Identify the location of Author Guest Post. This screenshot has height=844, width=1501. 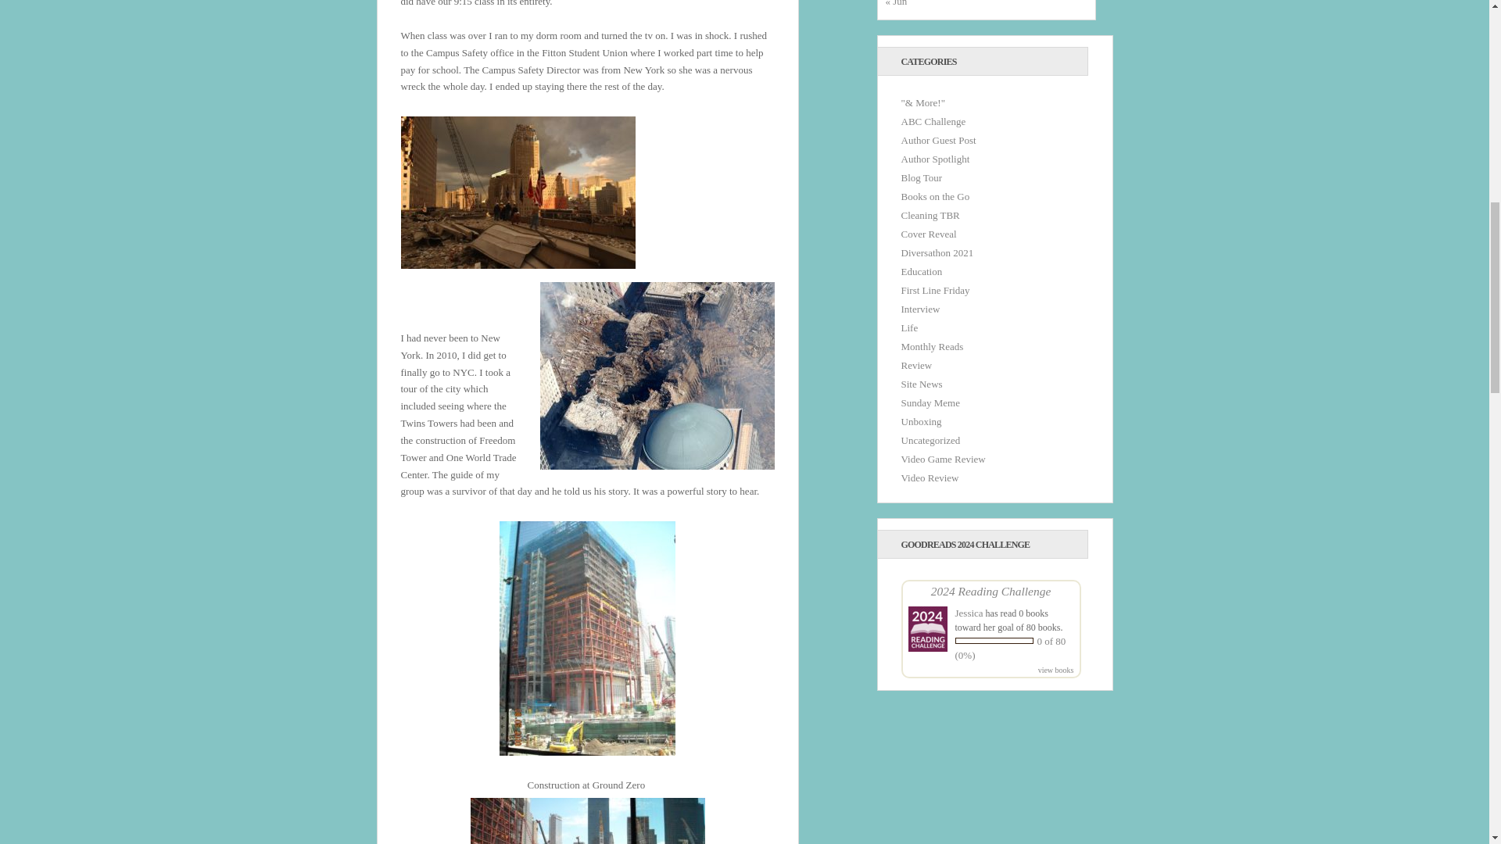
(938, 139).